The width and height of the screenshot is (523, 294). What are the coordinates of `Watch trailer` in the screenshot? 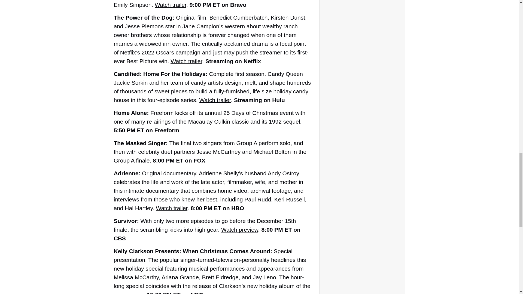 It's located at (215, 100).